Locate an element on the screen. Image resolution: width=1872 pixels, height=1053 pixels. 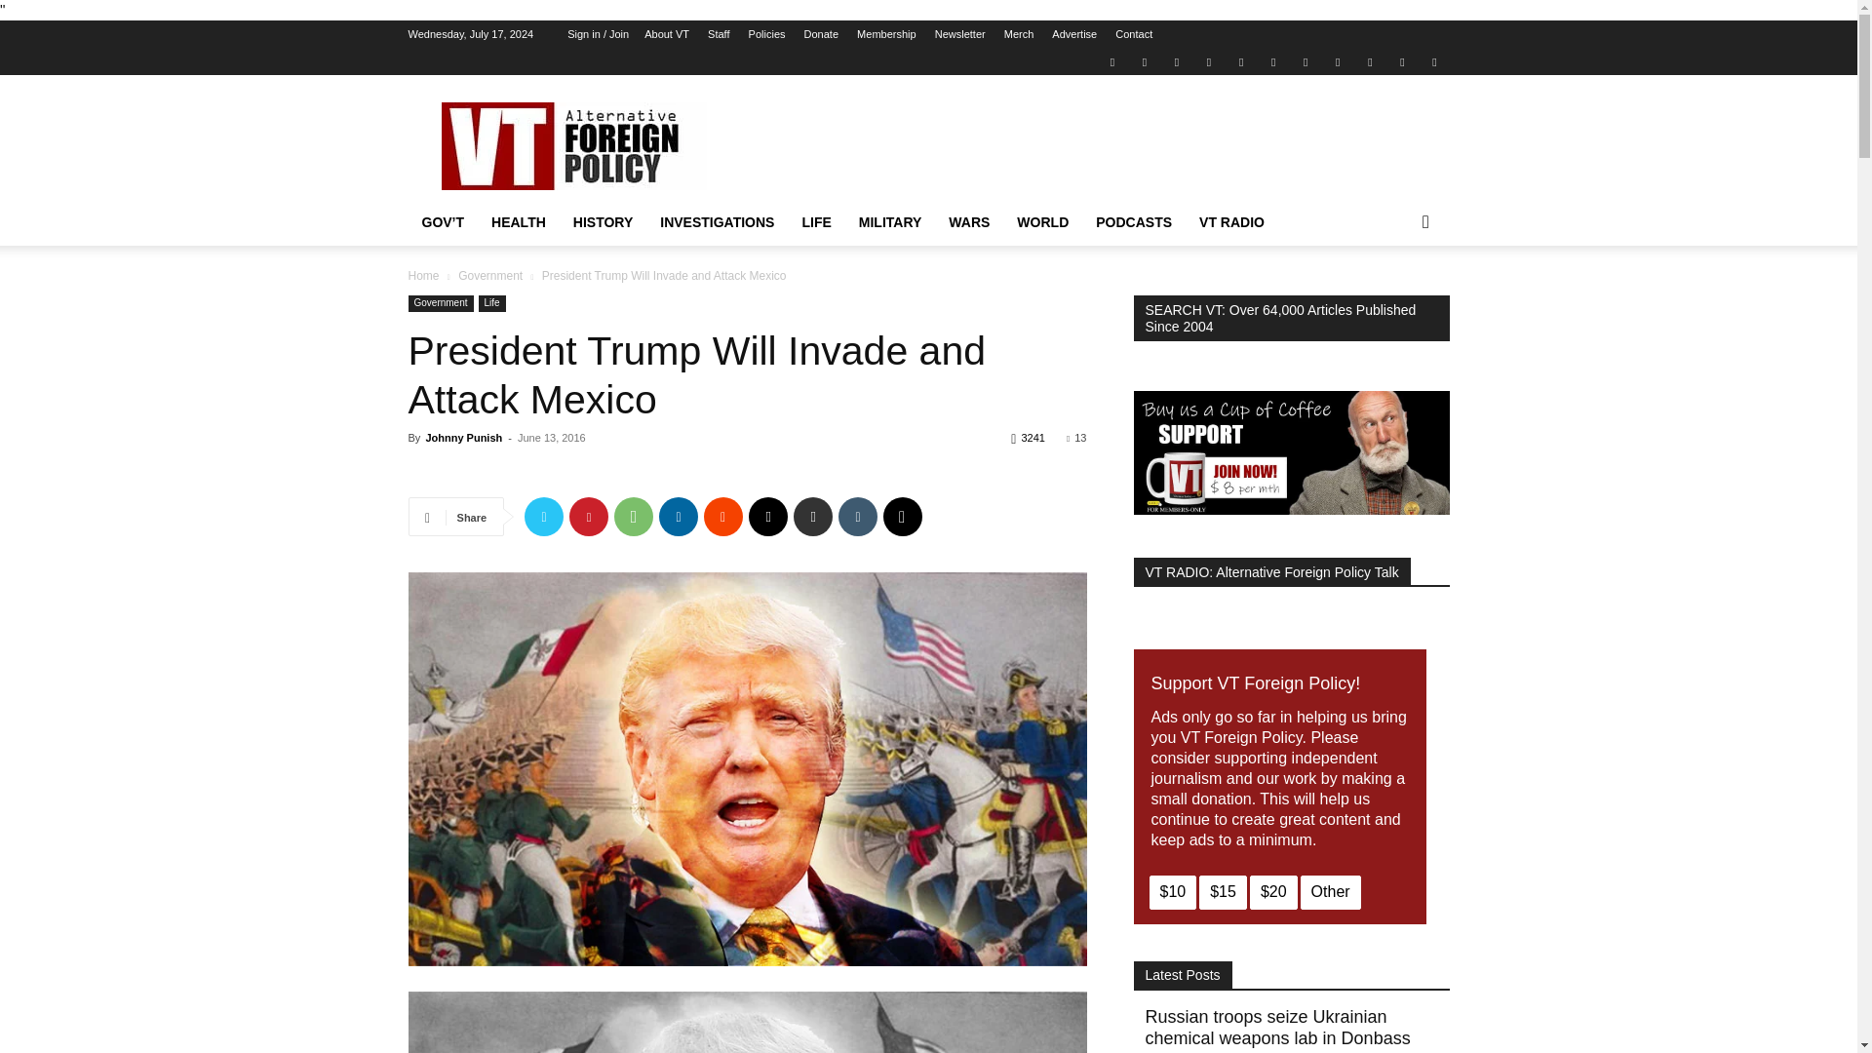
Merch is located at coordinates (1019, 34).